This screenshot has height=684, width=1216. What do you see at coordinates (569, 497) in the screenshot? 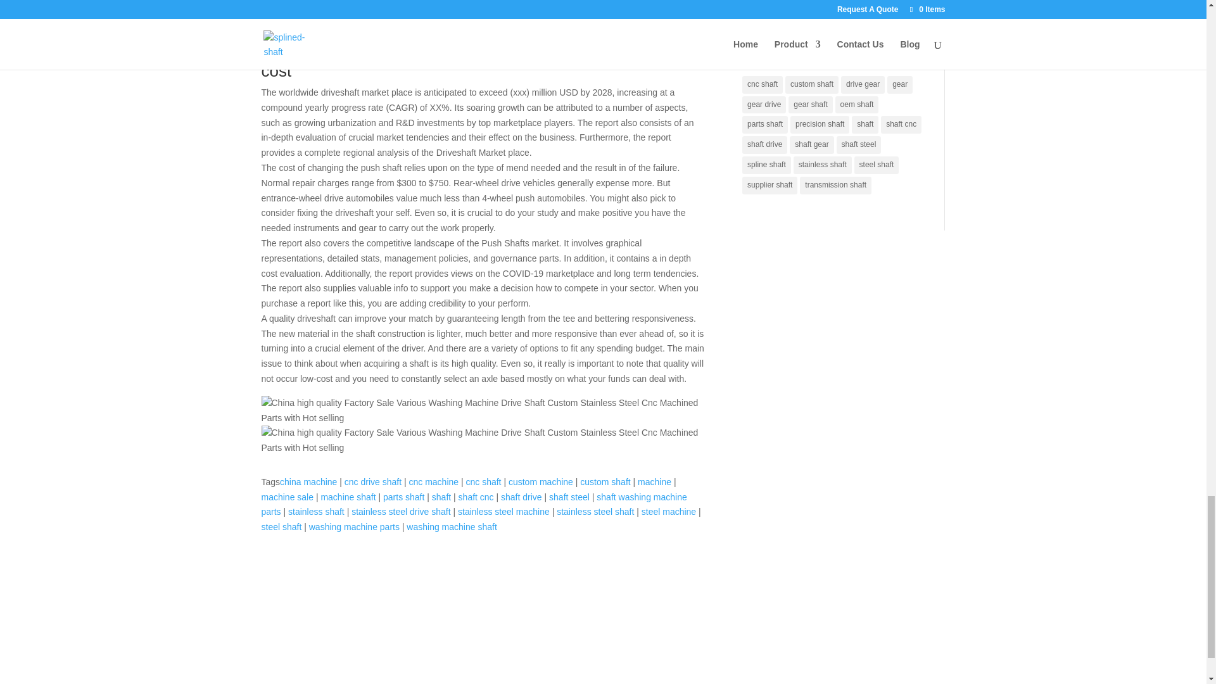
I see `shaft steel` at bounding box center [569, 497].